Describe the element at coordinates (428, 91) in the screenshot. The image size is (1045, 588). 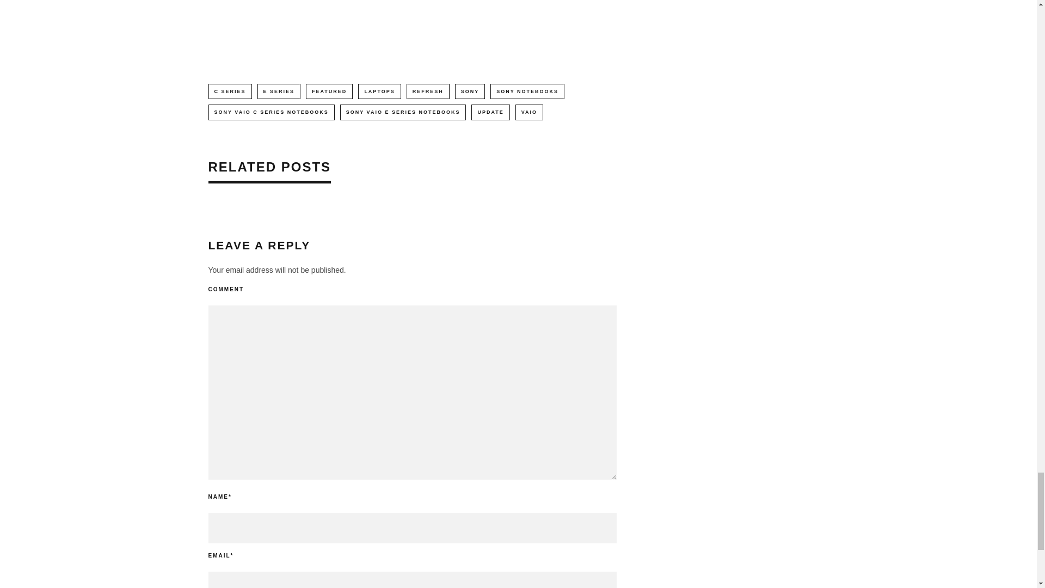
I see `REFRESH` at that location.